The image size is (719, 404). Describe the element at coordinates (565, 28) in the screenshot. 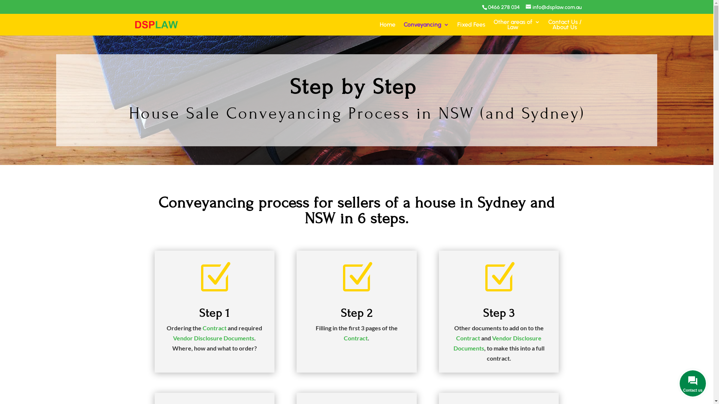

I see `Contact Us /
About Us` at that location.